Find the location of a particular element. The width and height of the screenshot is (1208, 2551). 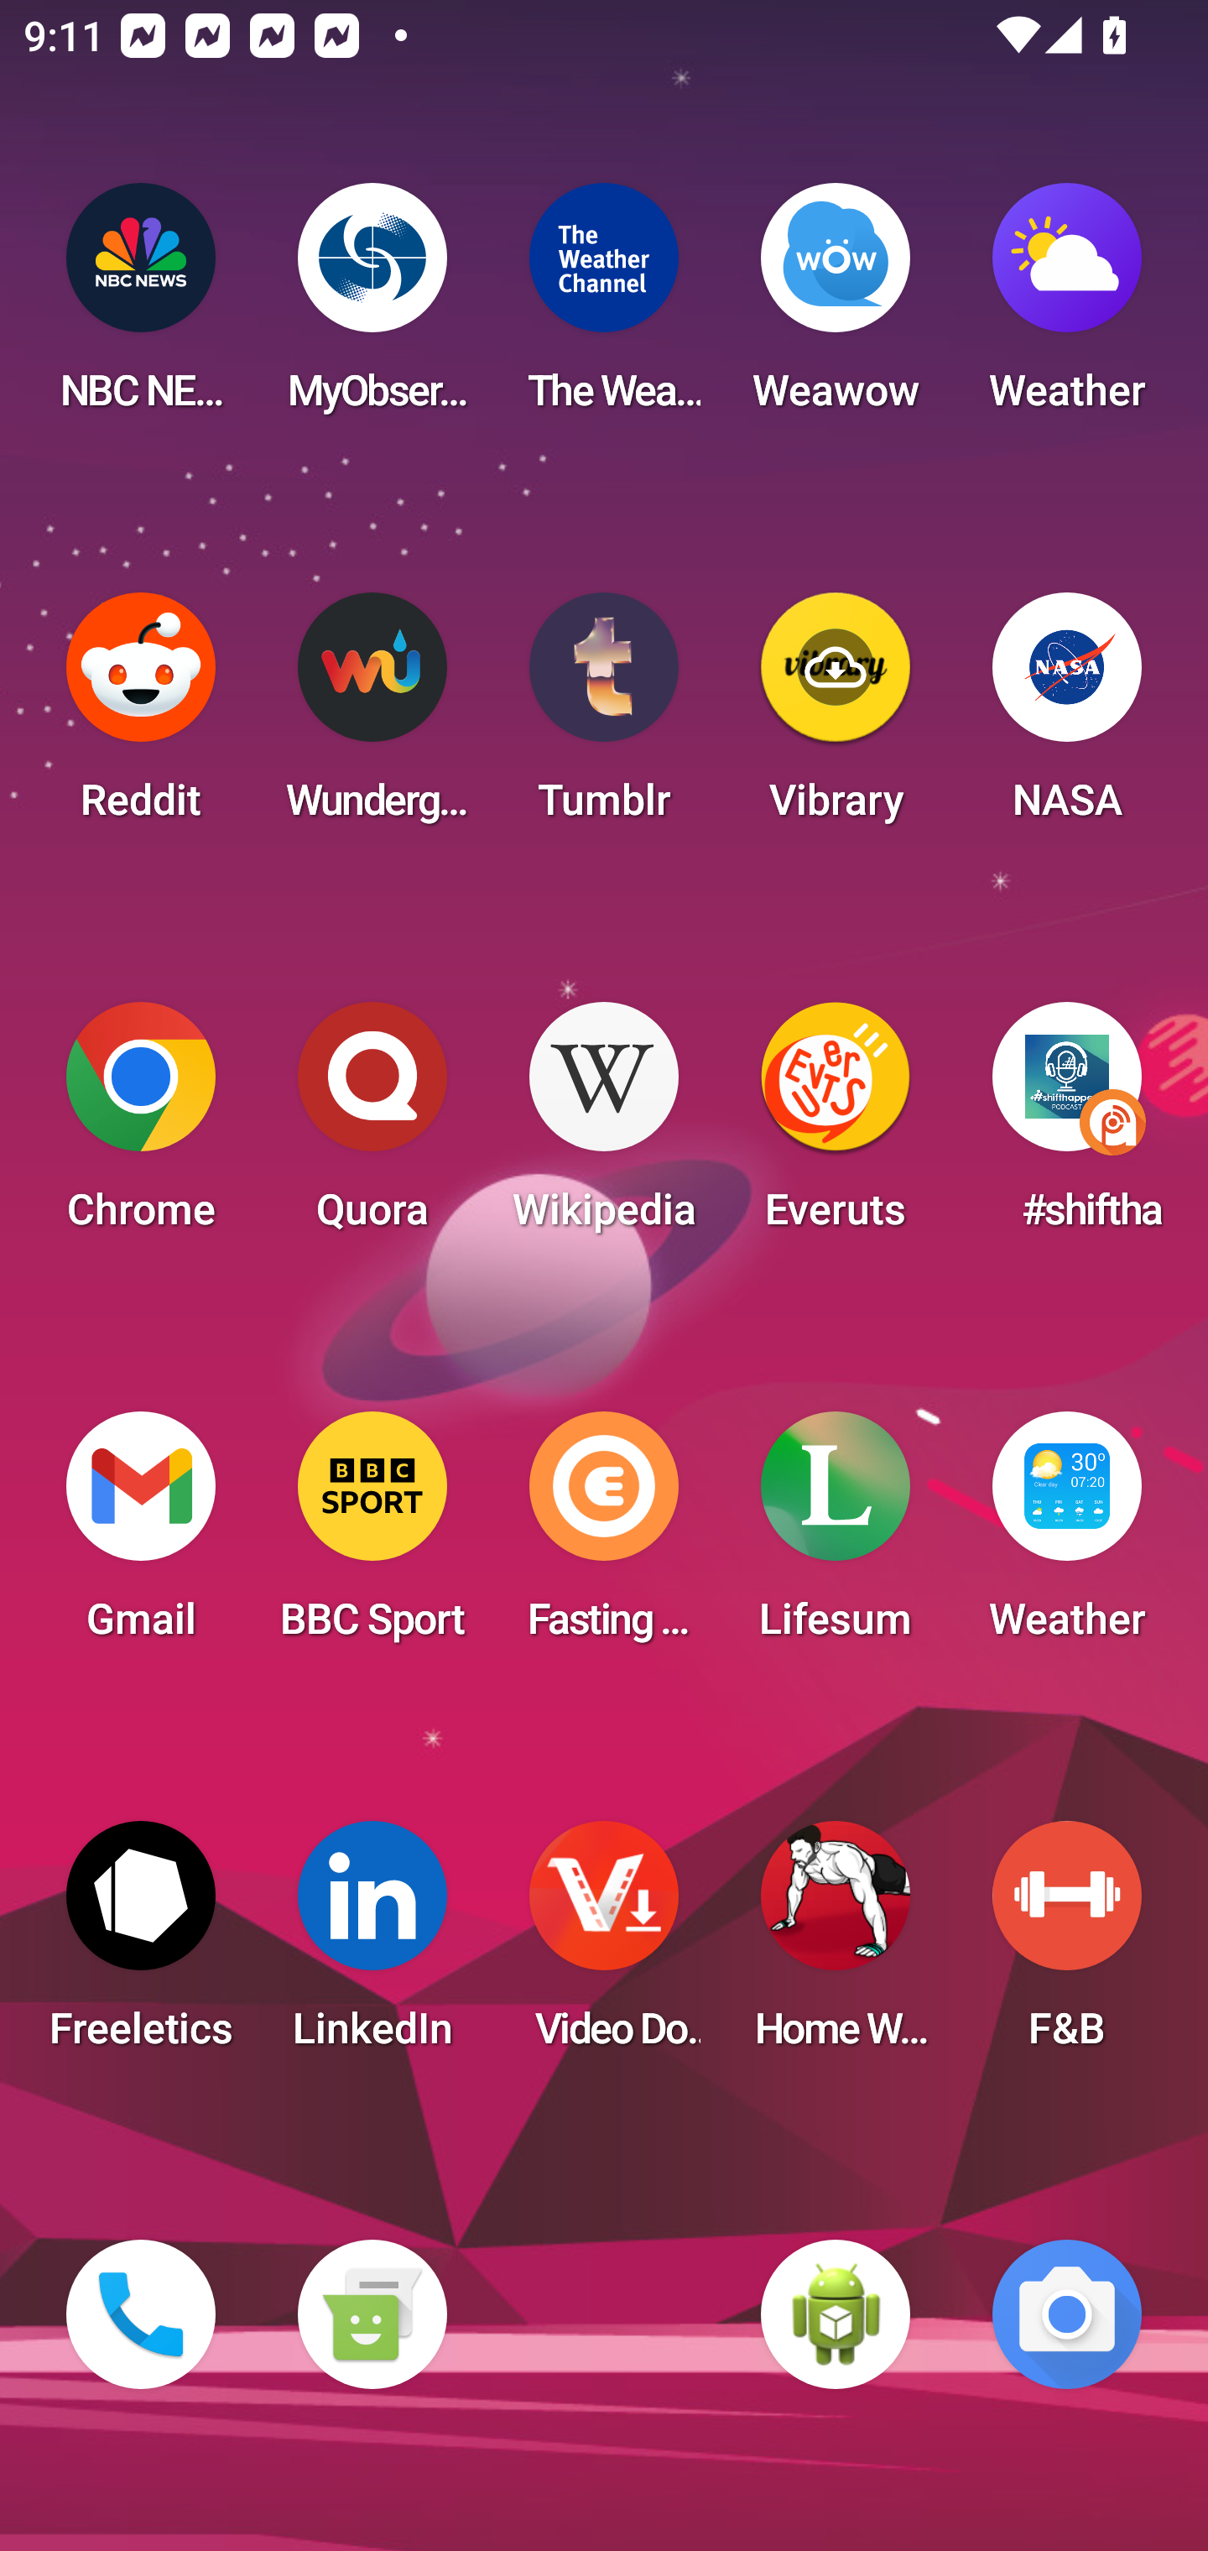

BBC Sport is located at coordinates (372, 1536).